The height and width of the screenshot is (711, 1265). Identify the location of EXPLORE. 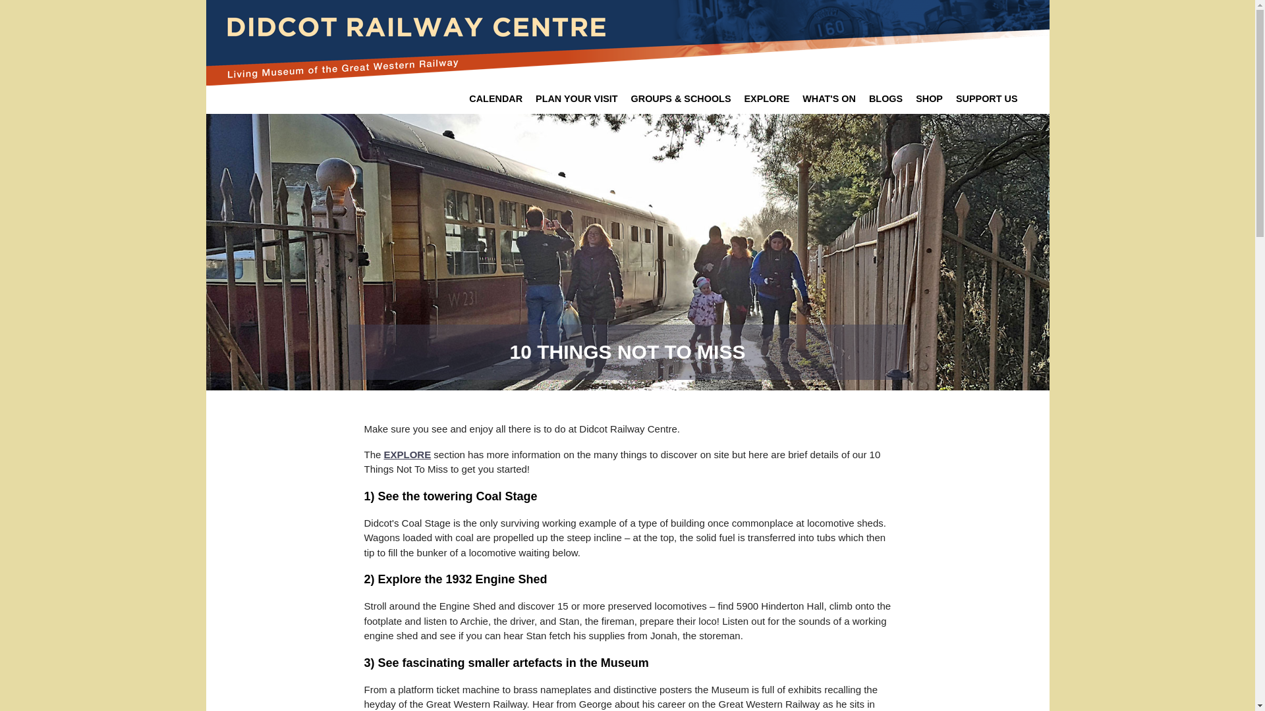
(766, 99).